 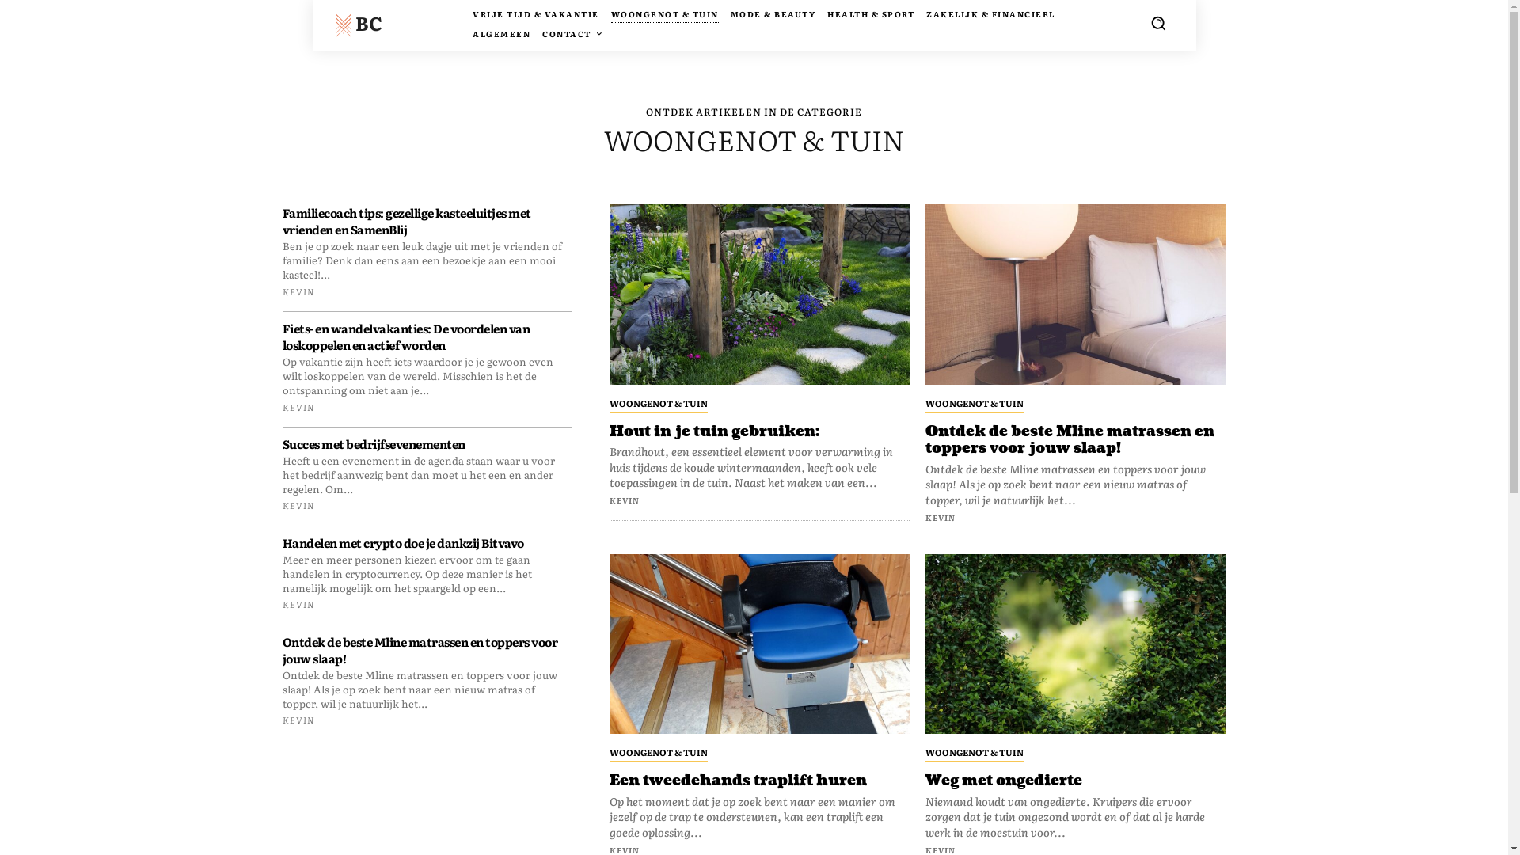 I want to click on KEVIN, so click(x=298, y=291).